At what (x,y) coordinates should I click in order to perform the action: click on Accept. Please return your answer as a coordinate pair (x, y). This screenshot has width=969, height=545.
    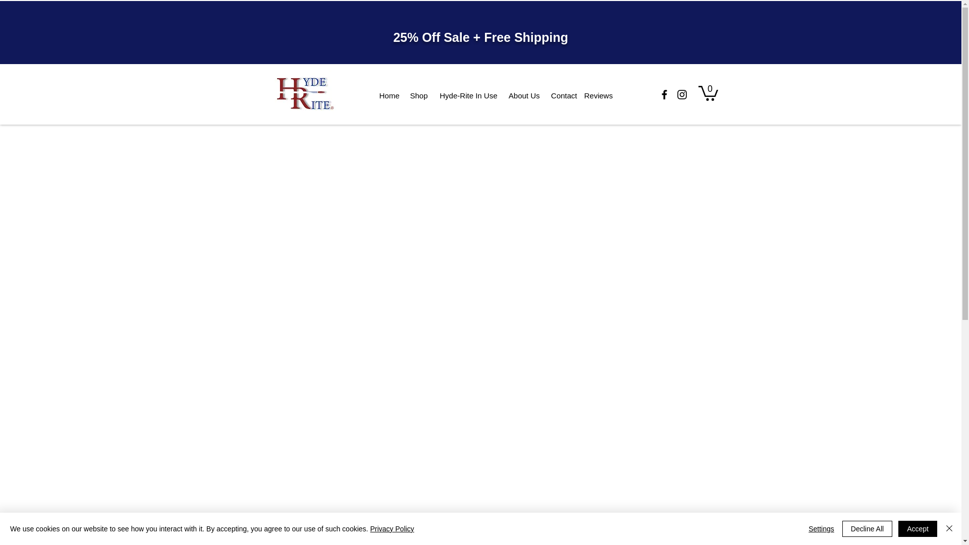
    Looking at the image, I should click on (918, 529).